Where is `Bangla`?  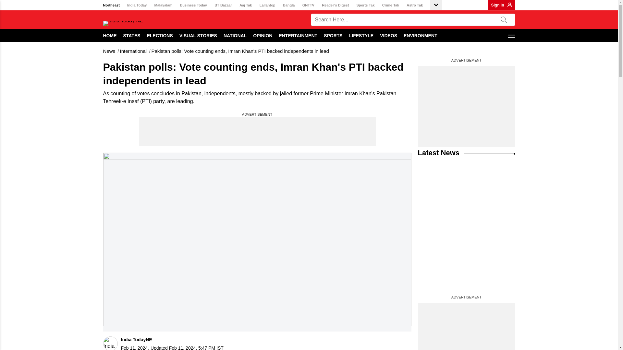
Bangla is located at coordinates (289, 5).